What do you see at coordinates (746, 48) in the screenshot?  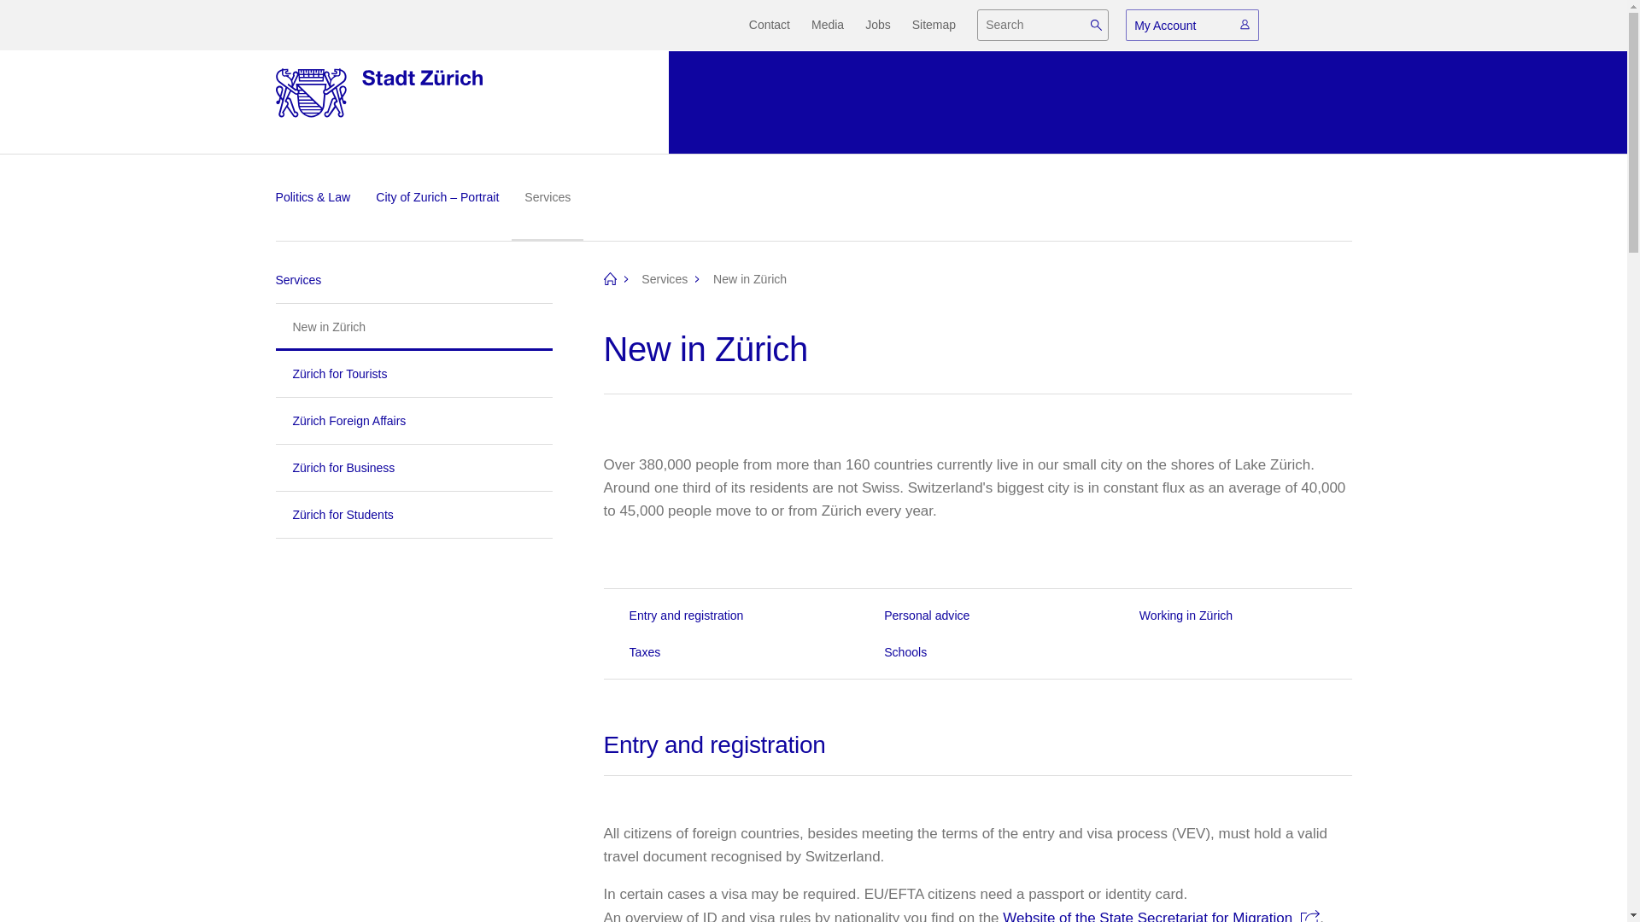 I see `Go to search` at bounding box center [746, 48].